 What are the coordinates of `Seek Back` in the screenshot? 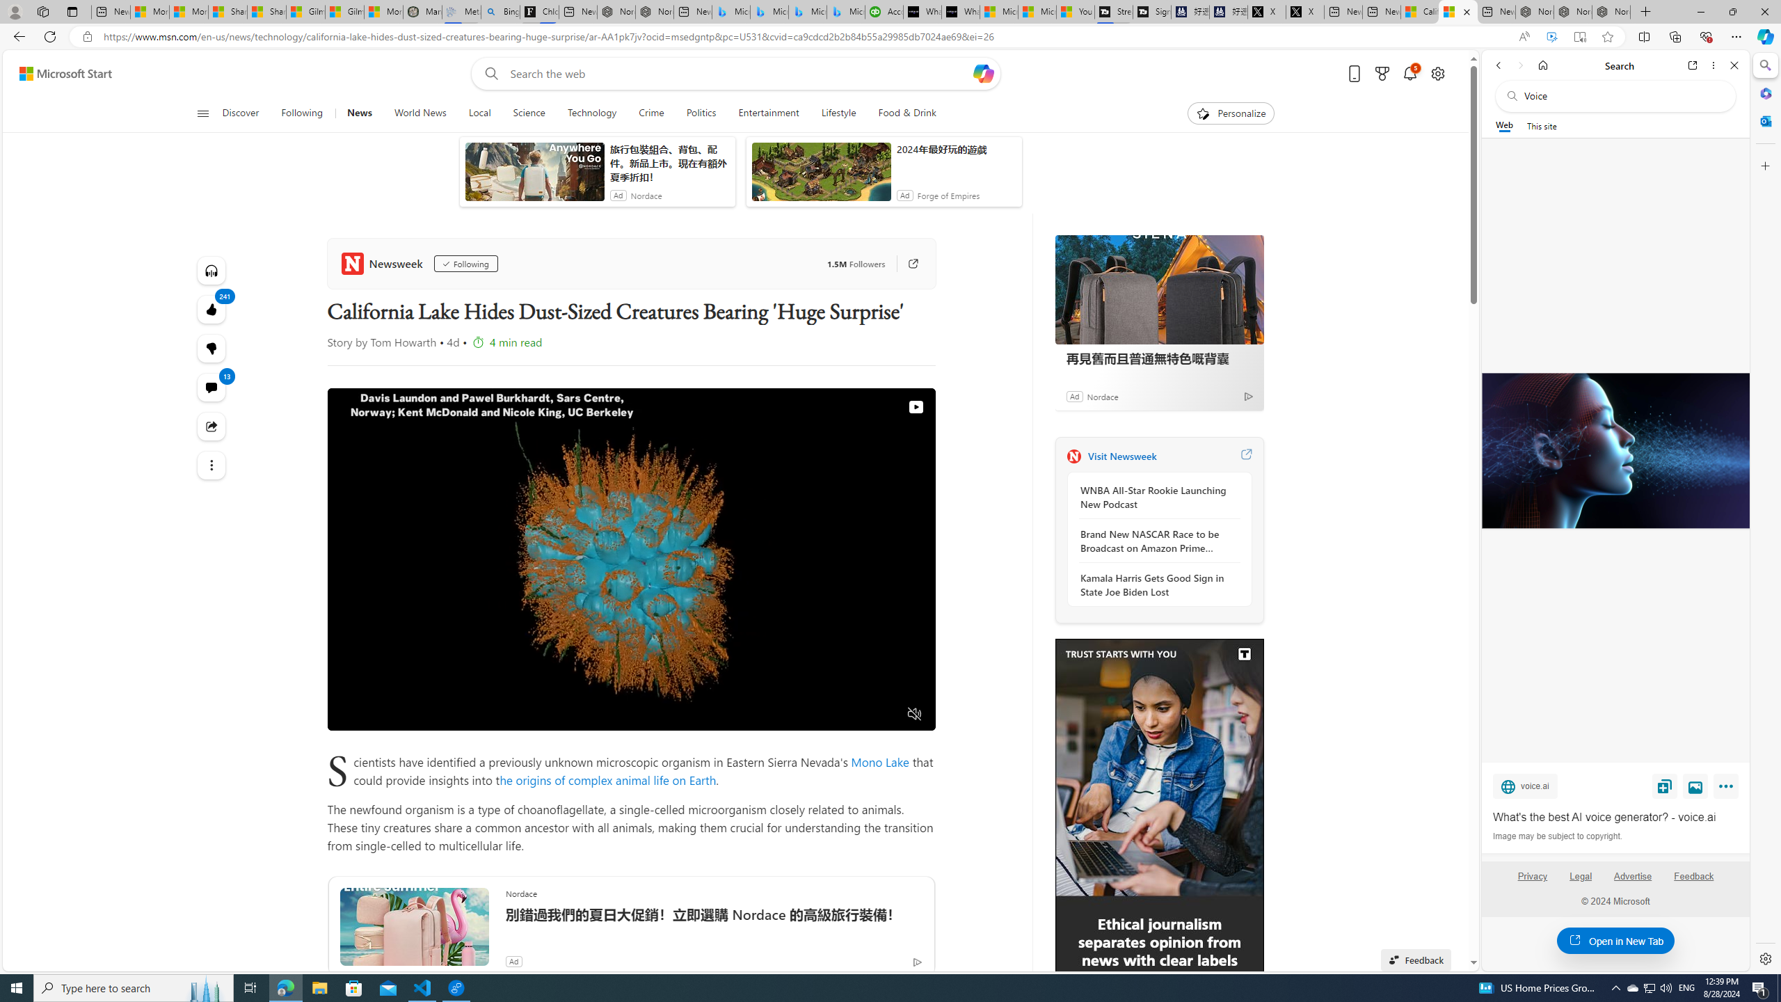 It's located at (376, 714).